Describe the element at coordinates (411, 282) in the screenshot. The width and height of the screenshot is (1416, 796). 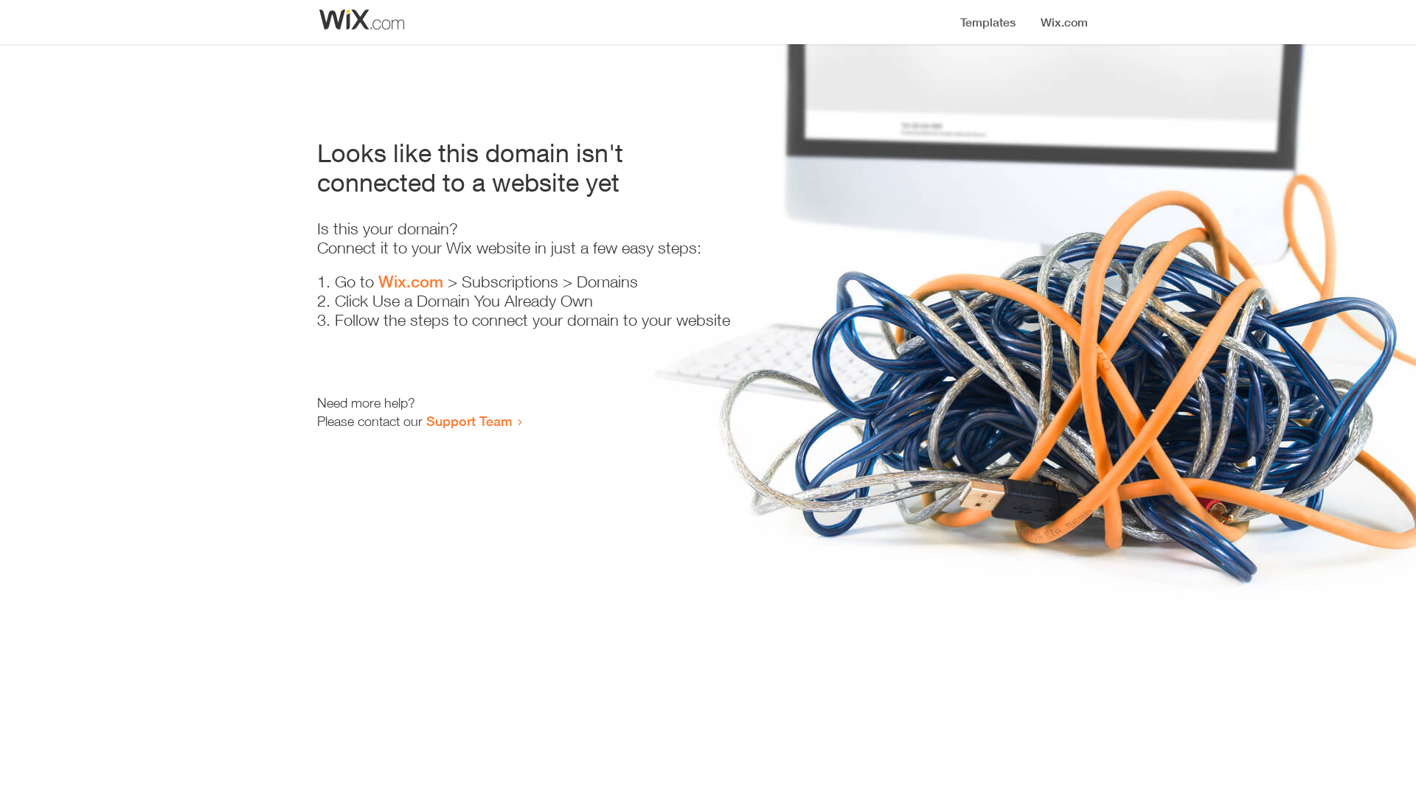
I see `Wix.com` at that location.